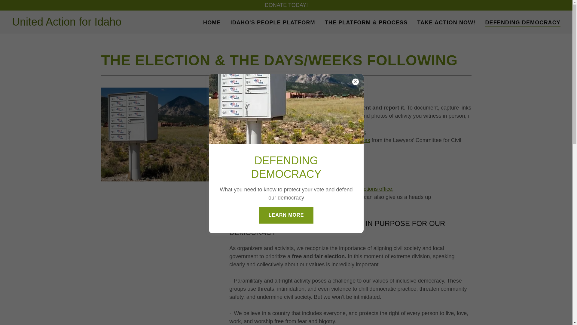 The image size is (577, 325). I want to click on this form, so click(354, 132).